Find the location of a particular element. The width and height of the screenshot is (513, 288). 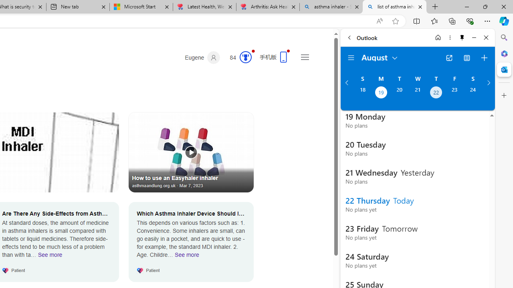

AutomationID: serp_medal_svg is located at coordinates (245, 57).